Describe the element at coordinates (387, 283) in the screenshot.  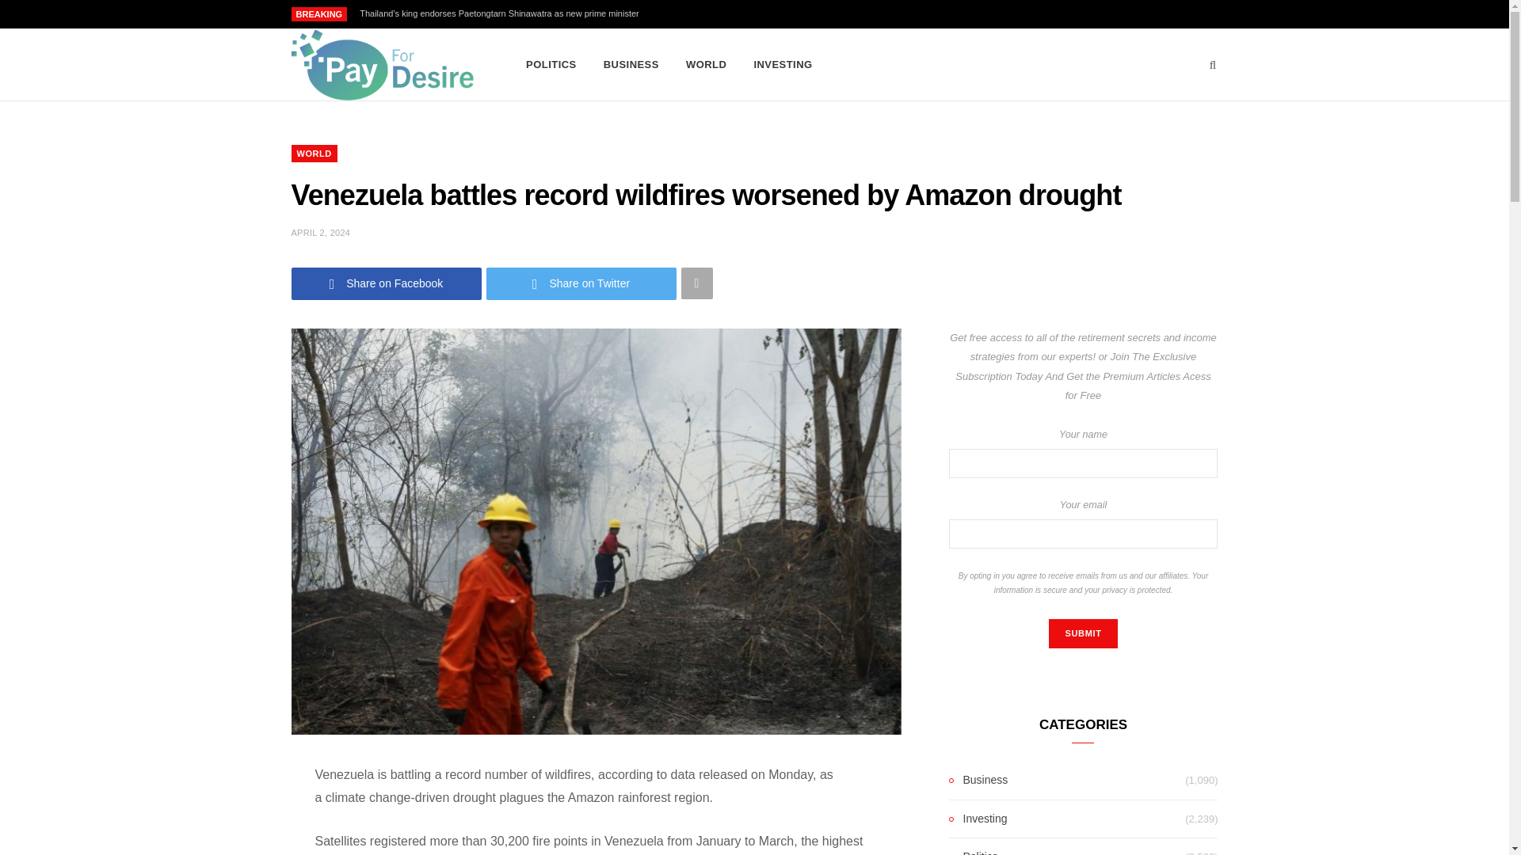
I see `Share on Facebook` at that location.